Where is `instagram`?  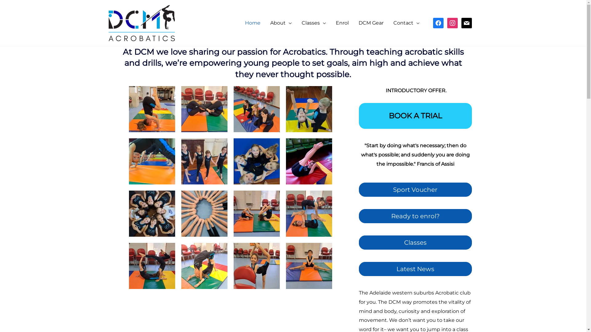
instagram is located at coordinates (452, 23).